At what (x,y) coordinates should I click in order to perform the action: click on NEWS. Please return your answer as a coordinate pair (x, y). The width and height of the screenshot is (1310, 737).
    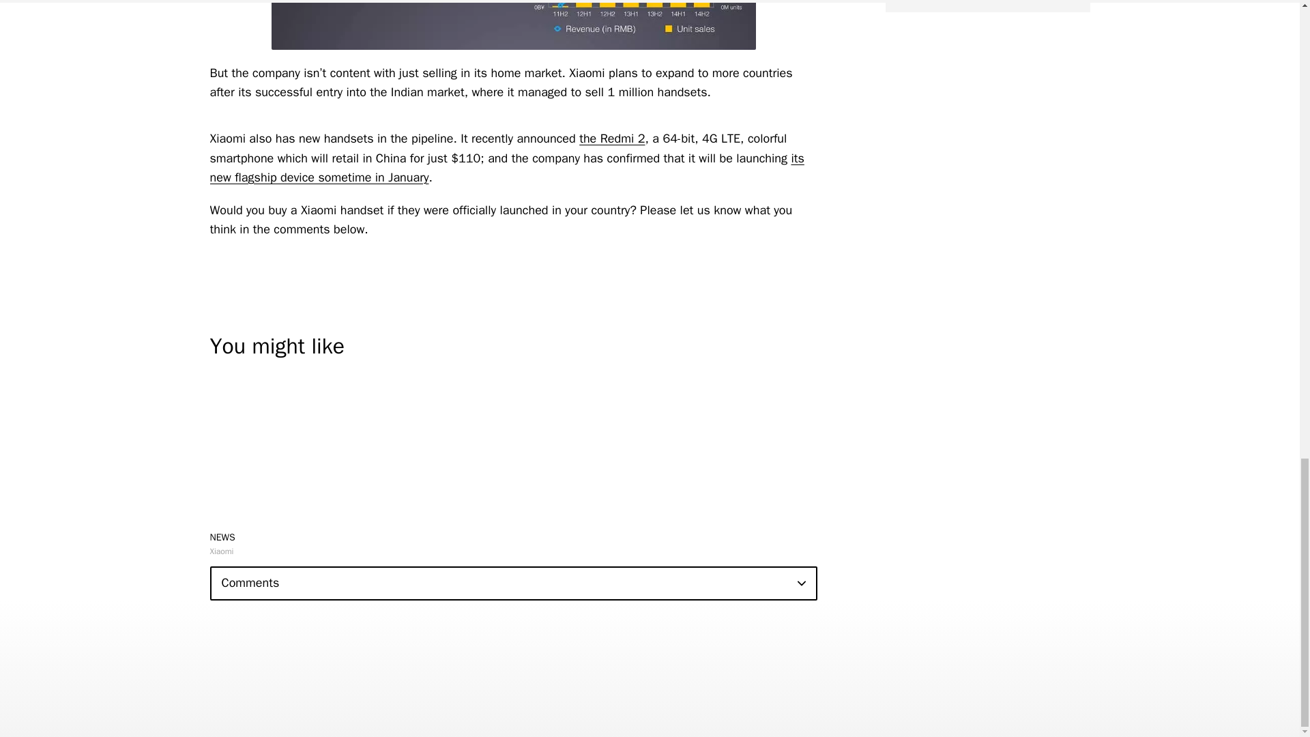
    Looking at the image, I should click on (222, 536).